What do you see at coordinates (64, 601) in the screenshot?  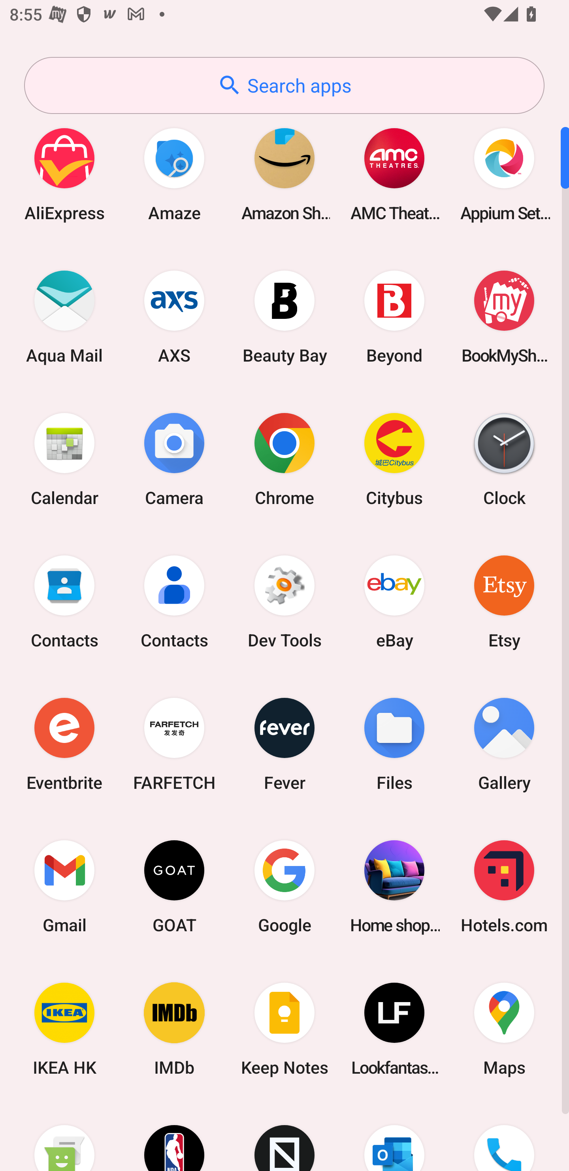 I see `Contacts` at bounding box center [64, 601].